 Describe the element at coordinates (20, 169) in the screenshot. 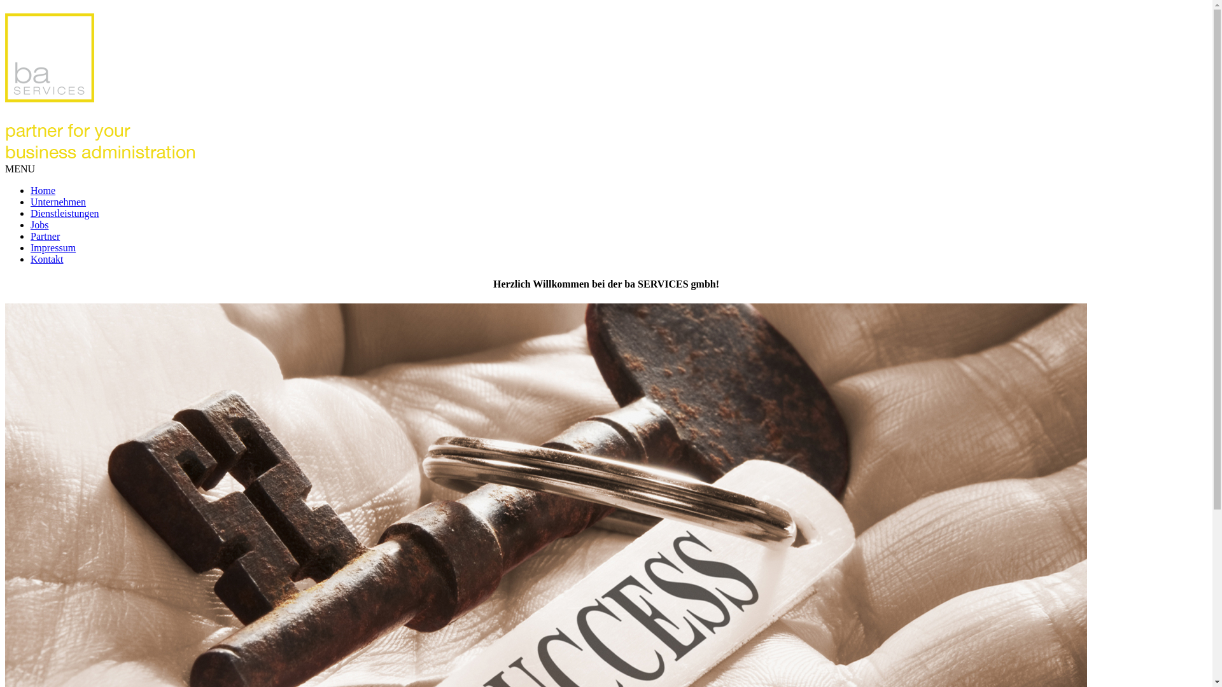

I see `MENU` at that location.